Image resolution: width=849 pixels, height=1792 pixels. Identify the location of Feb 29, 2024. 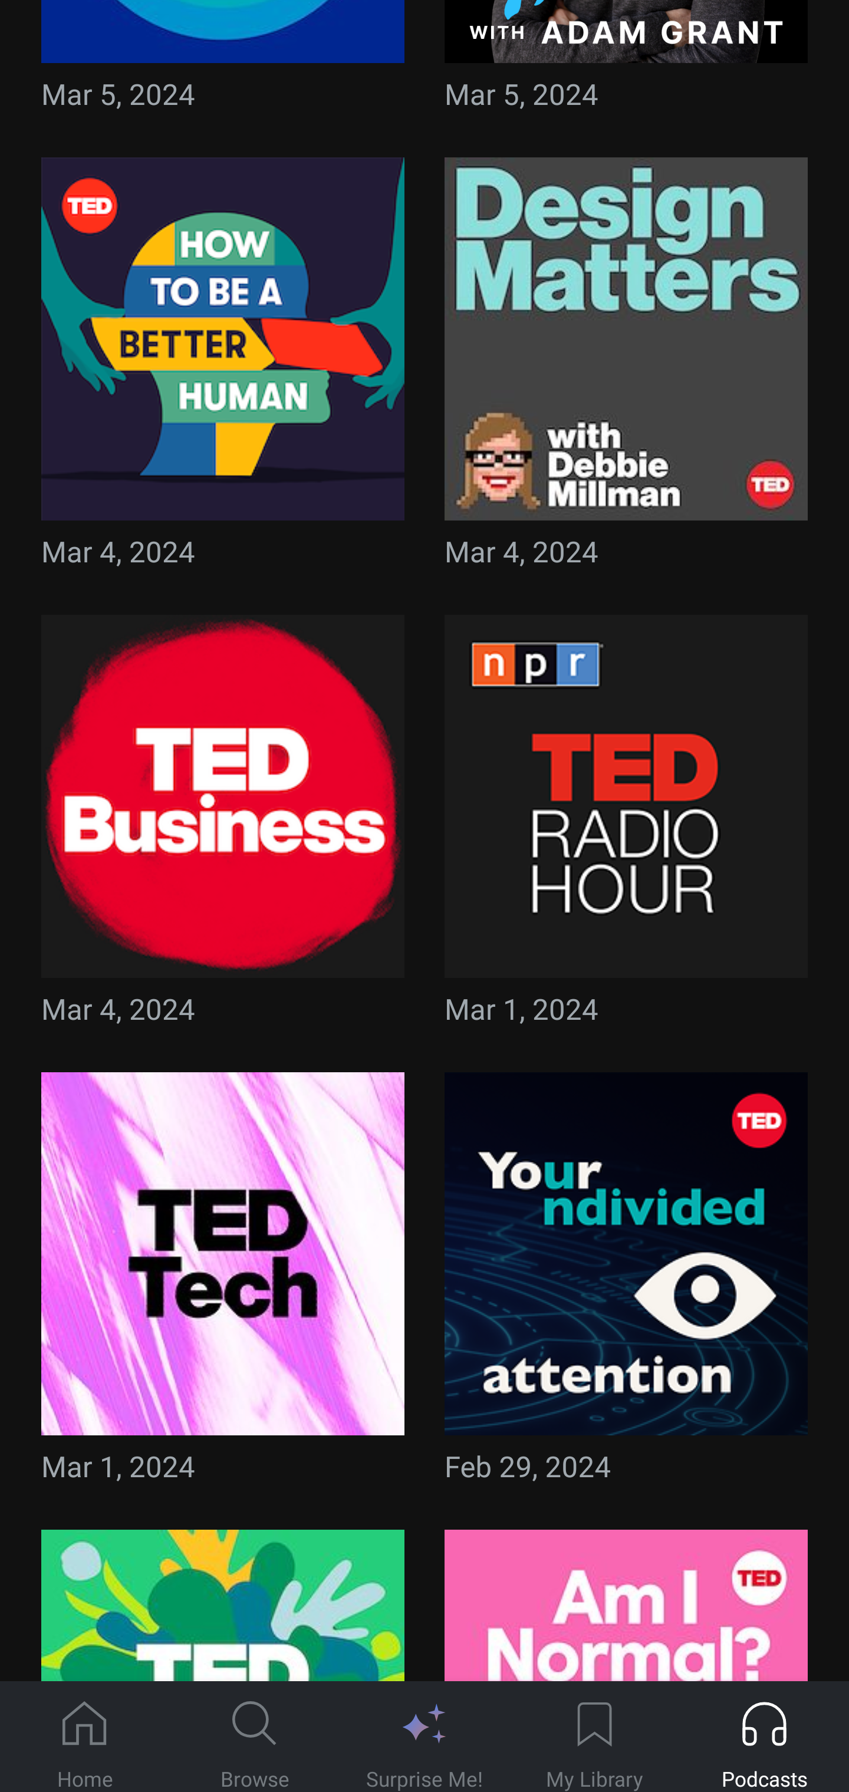
(626, 1284).